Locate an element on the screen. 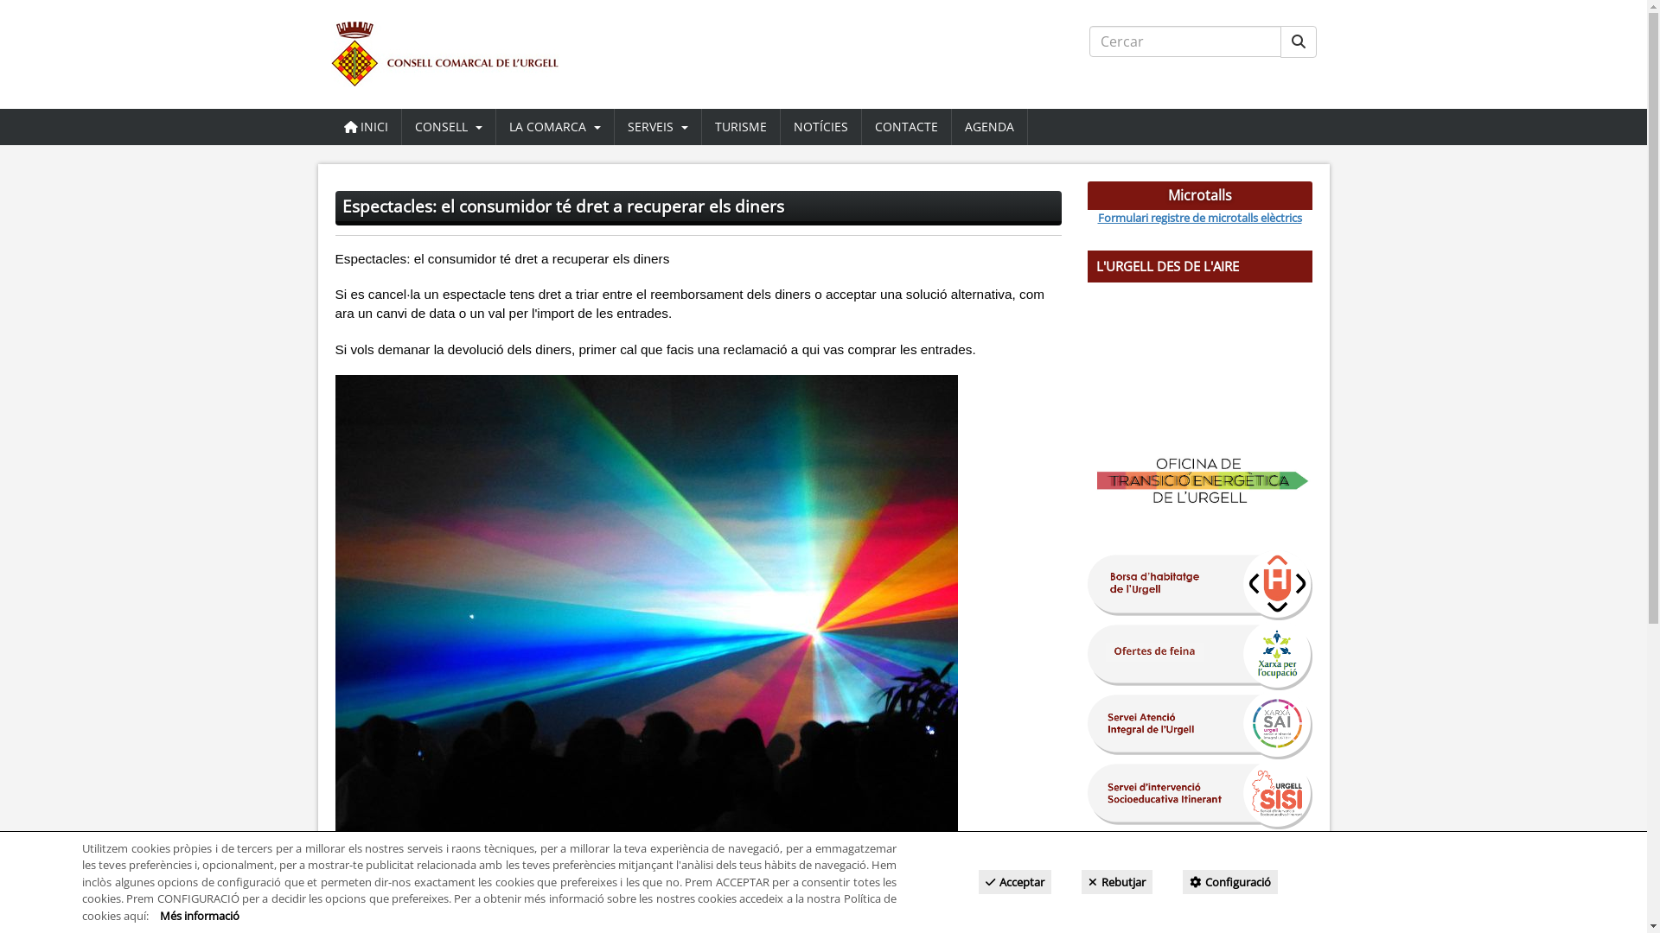   #DretsConsumidors is located at coordinates (595, 867).